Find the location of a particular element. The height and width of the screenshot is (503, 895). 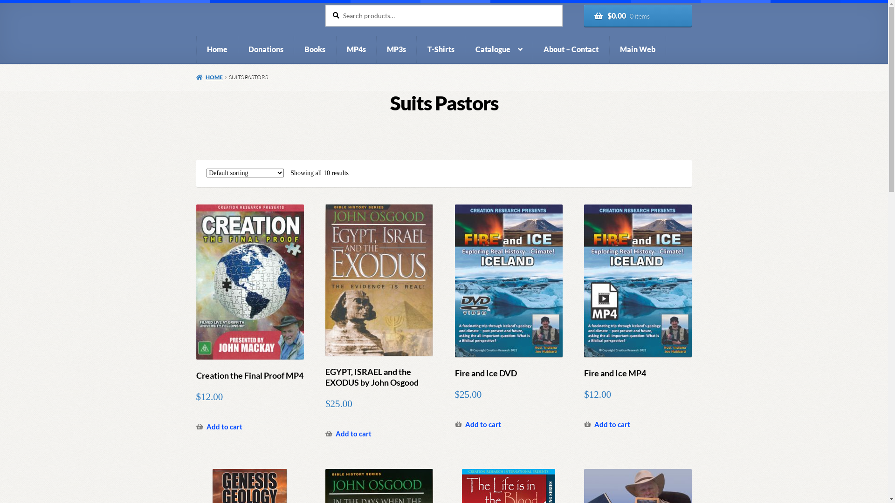

Add to cart is located at coordinates (219, 427).